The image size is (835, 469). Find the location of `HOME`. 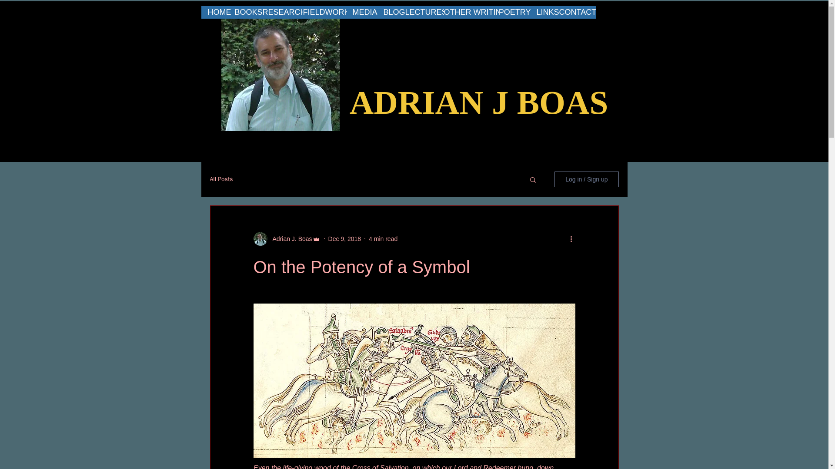

HOME is located at coordinates (216, 12).